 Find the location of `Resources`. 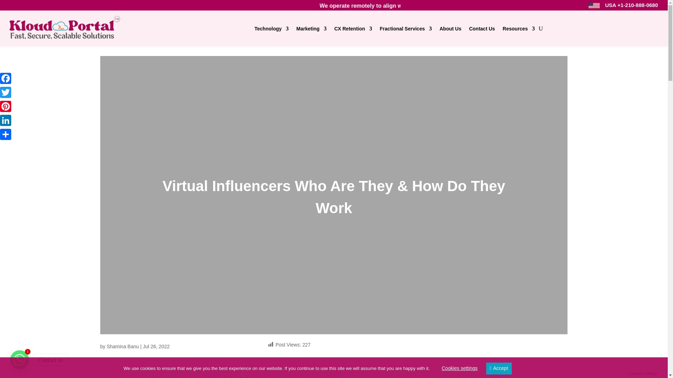

Resources is located at coordinates (519, 28).